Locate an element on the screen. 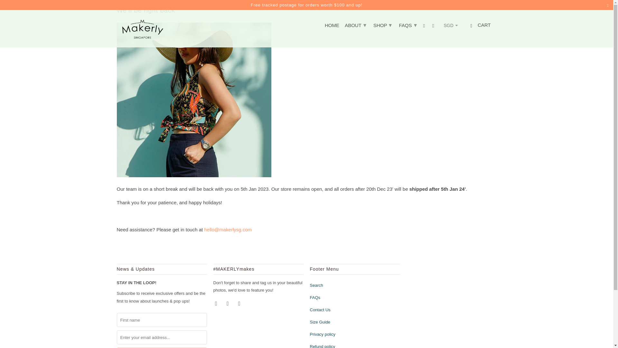 This screenshot has height=348, width=618. MAKERLYSG is located at coordinates (142, 28).